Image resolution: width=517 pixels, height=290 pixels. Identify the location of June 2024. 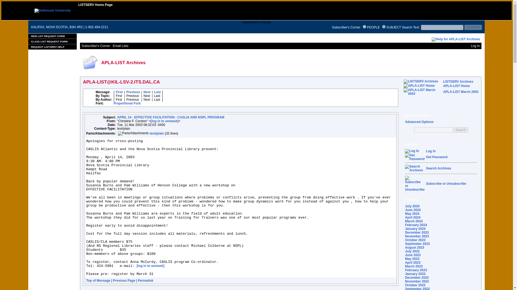
(413, 210).